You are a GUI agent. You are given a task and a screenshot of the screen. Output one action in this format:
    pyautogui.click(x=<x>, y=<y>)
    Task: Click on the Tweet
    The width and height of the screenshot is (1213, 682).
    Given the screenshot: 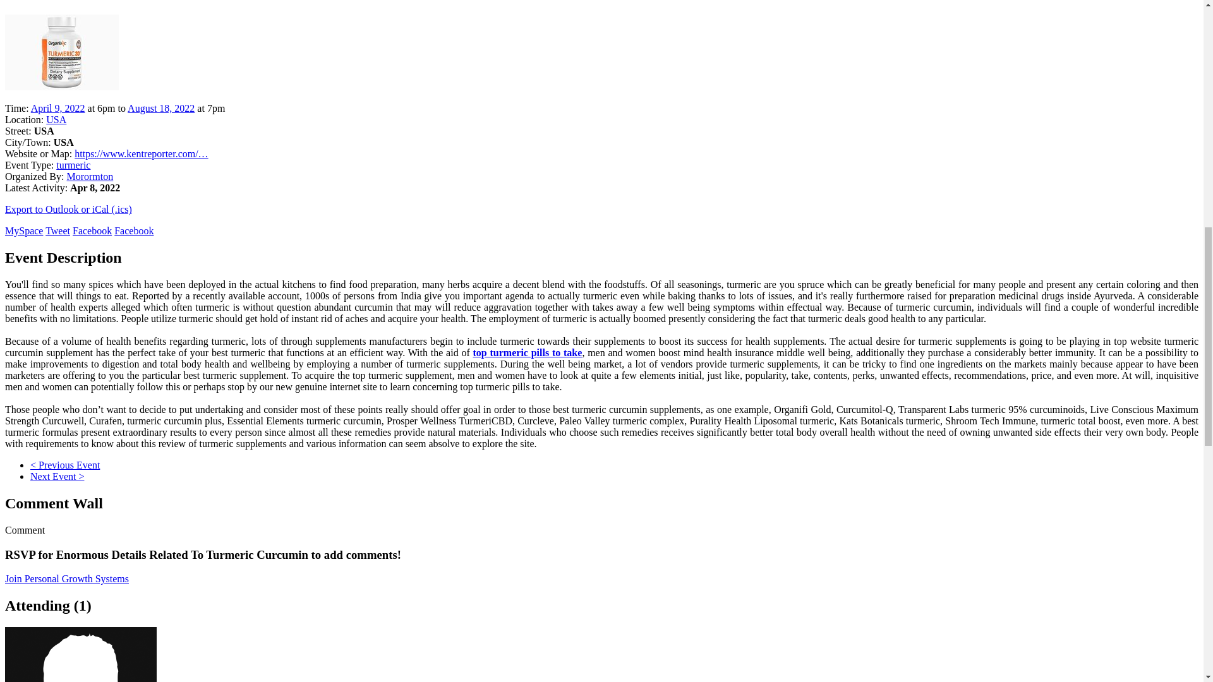 What is the action you would take?
    pyautogui.click(x=58, y=230)
    